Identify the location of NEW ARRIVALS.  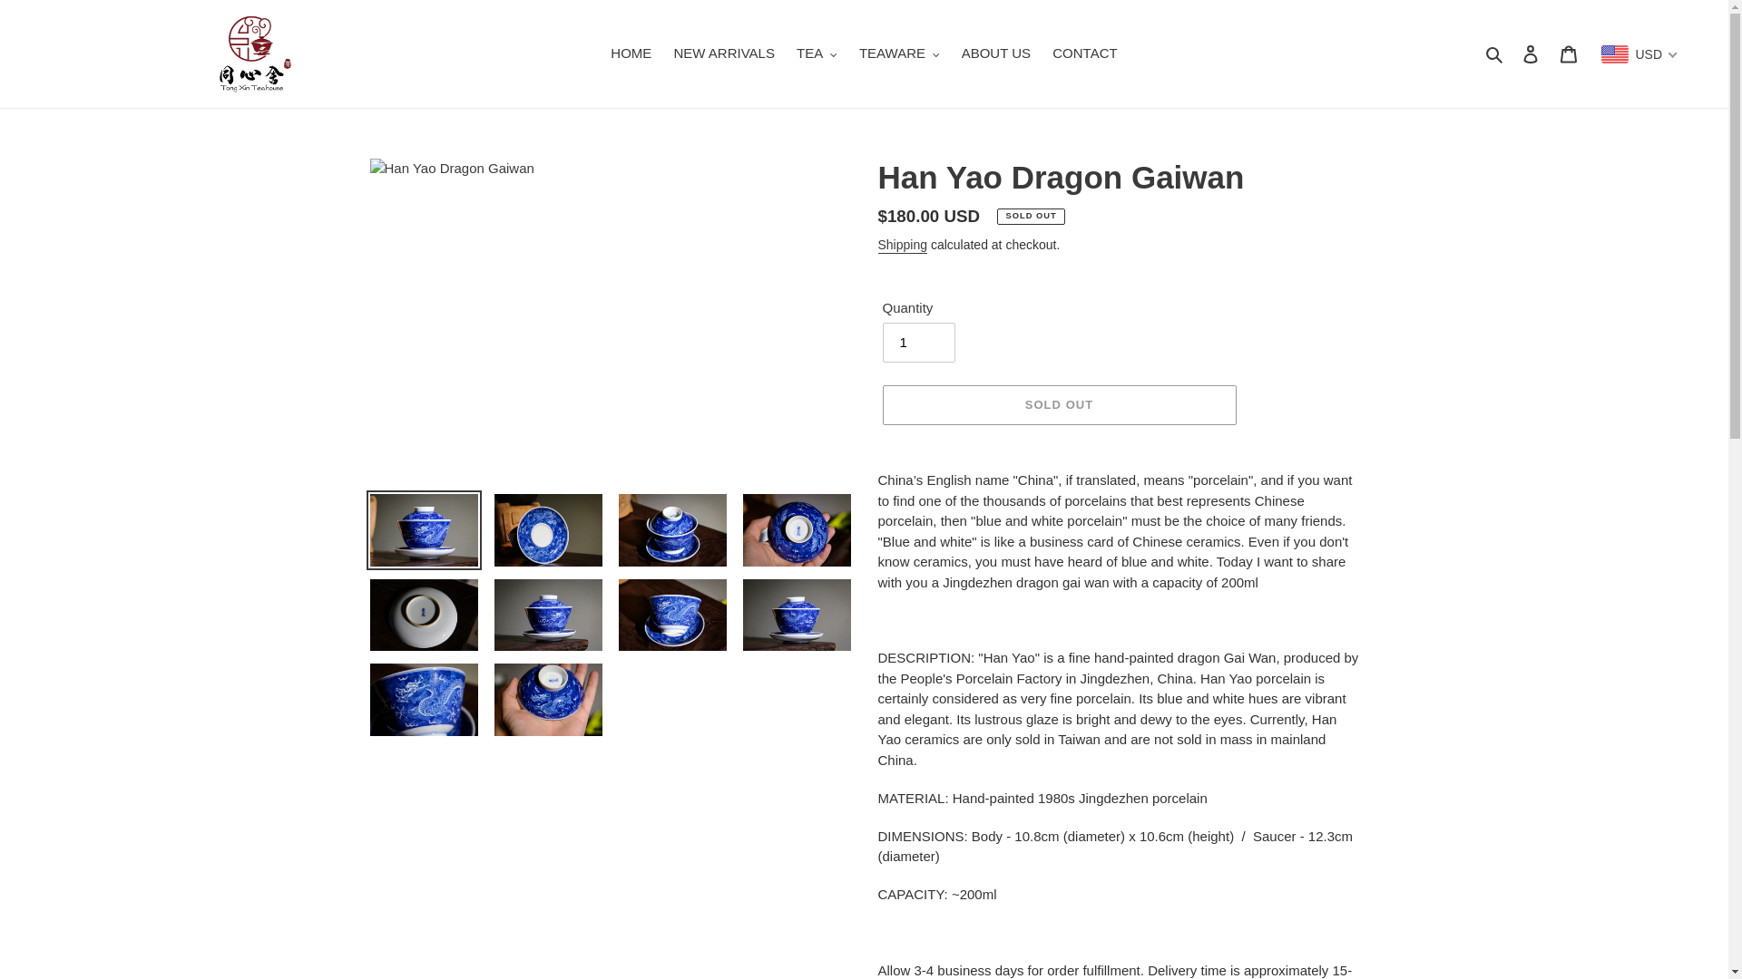
(722, 54).